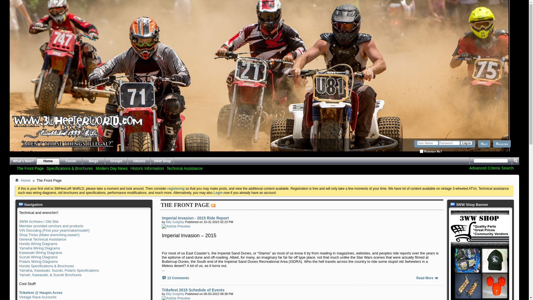 The image size is (533, 300). I want to click on Shop Tricks (Make wrenching easier!), so click(49, 235).